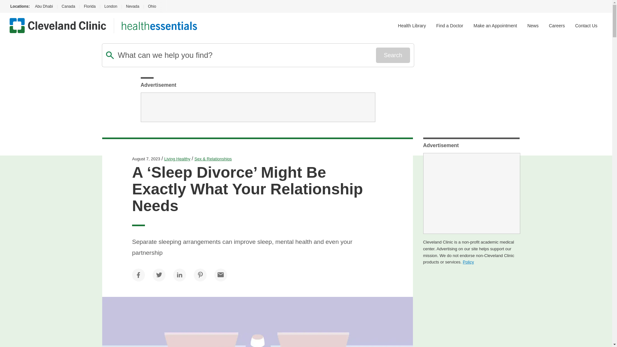 Image resolution: width=617 pixels, height=347 pixels. I want to click on Nevada, so click(132, 6).